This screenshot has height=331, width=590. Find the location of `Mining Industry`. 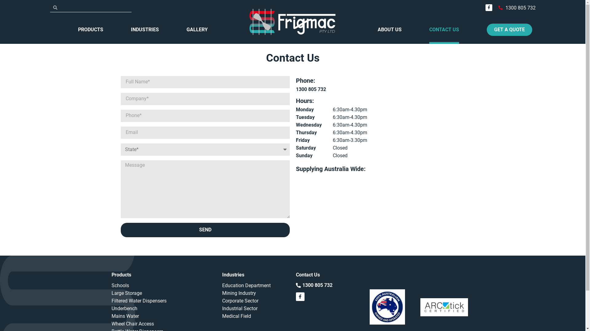

Mining Industry is located at coordinates (256, 293).